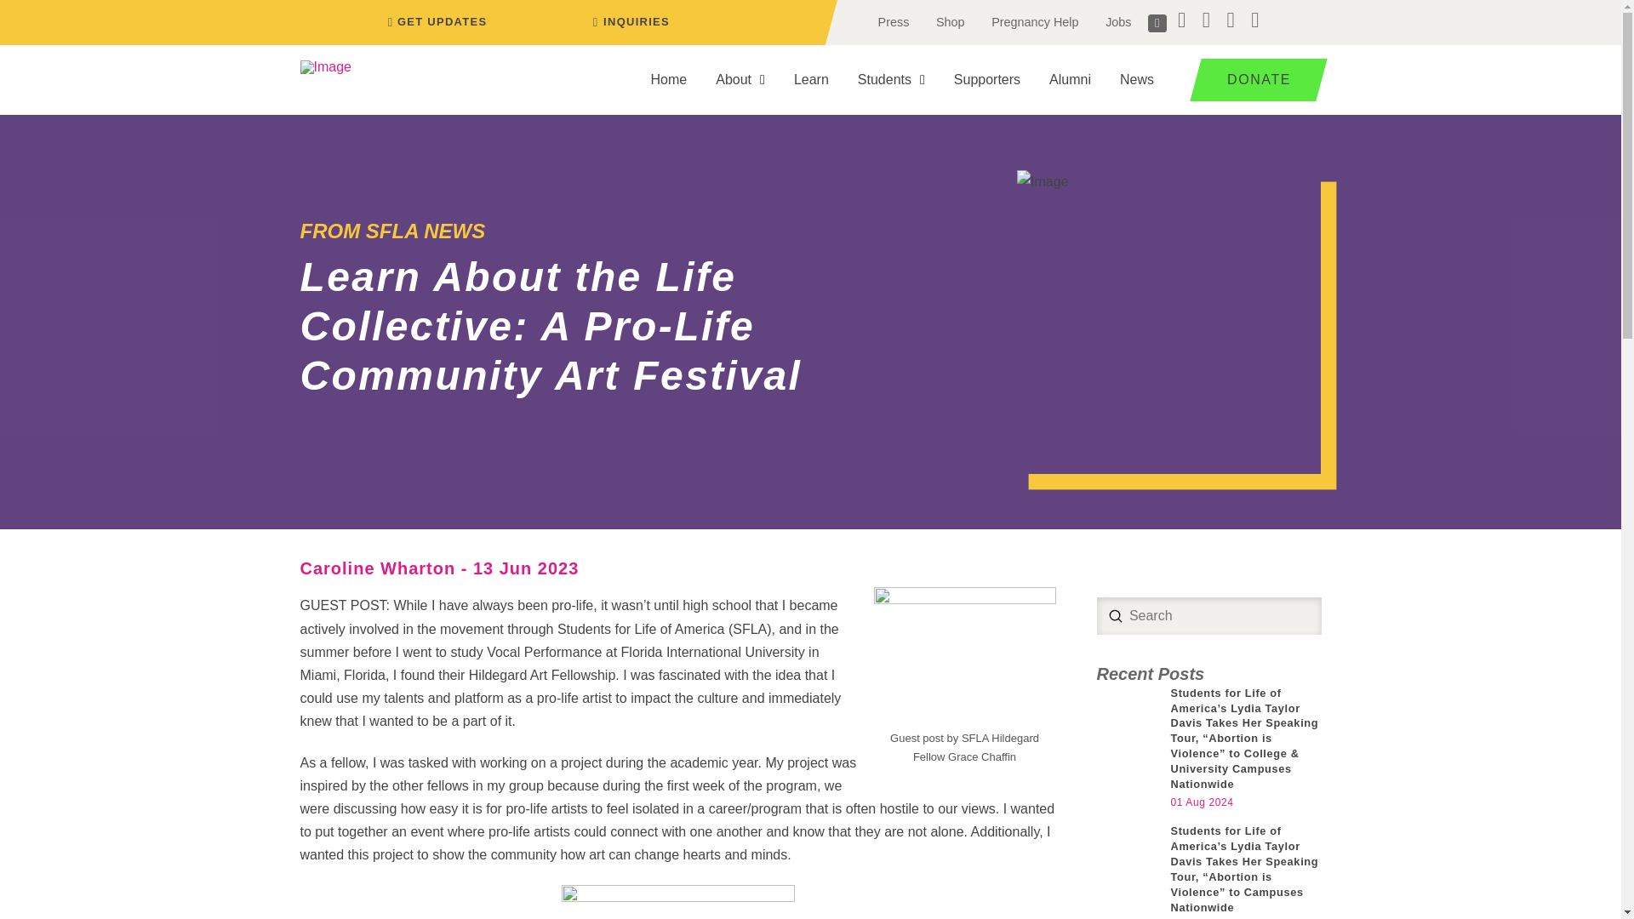 This screenshot has width=1634, height=919. Describe the element at coordinates (891, 80) in the screenshot. I see `Students` at that location.